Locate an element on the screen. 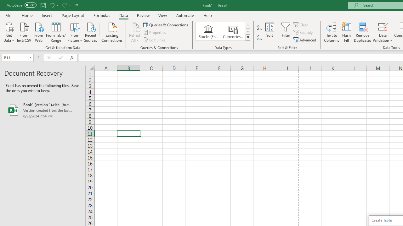  Edit Links is located at coordinates (155, 40).